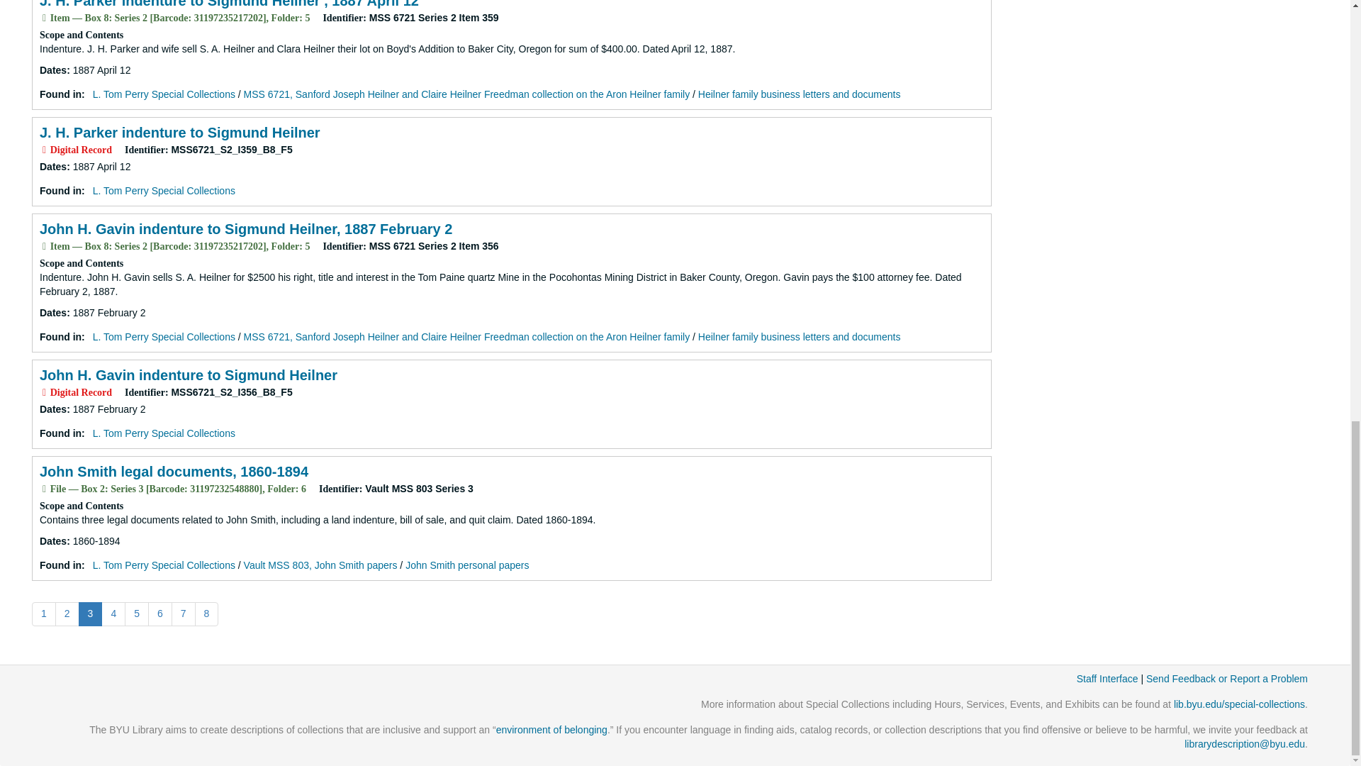 This screenshot has width=1361, height=766. Describe the element at coordinates (52, 409) in the screenshot. I see `translation missing: en.dates` at that location.